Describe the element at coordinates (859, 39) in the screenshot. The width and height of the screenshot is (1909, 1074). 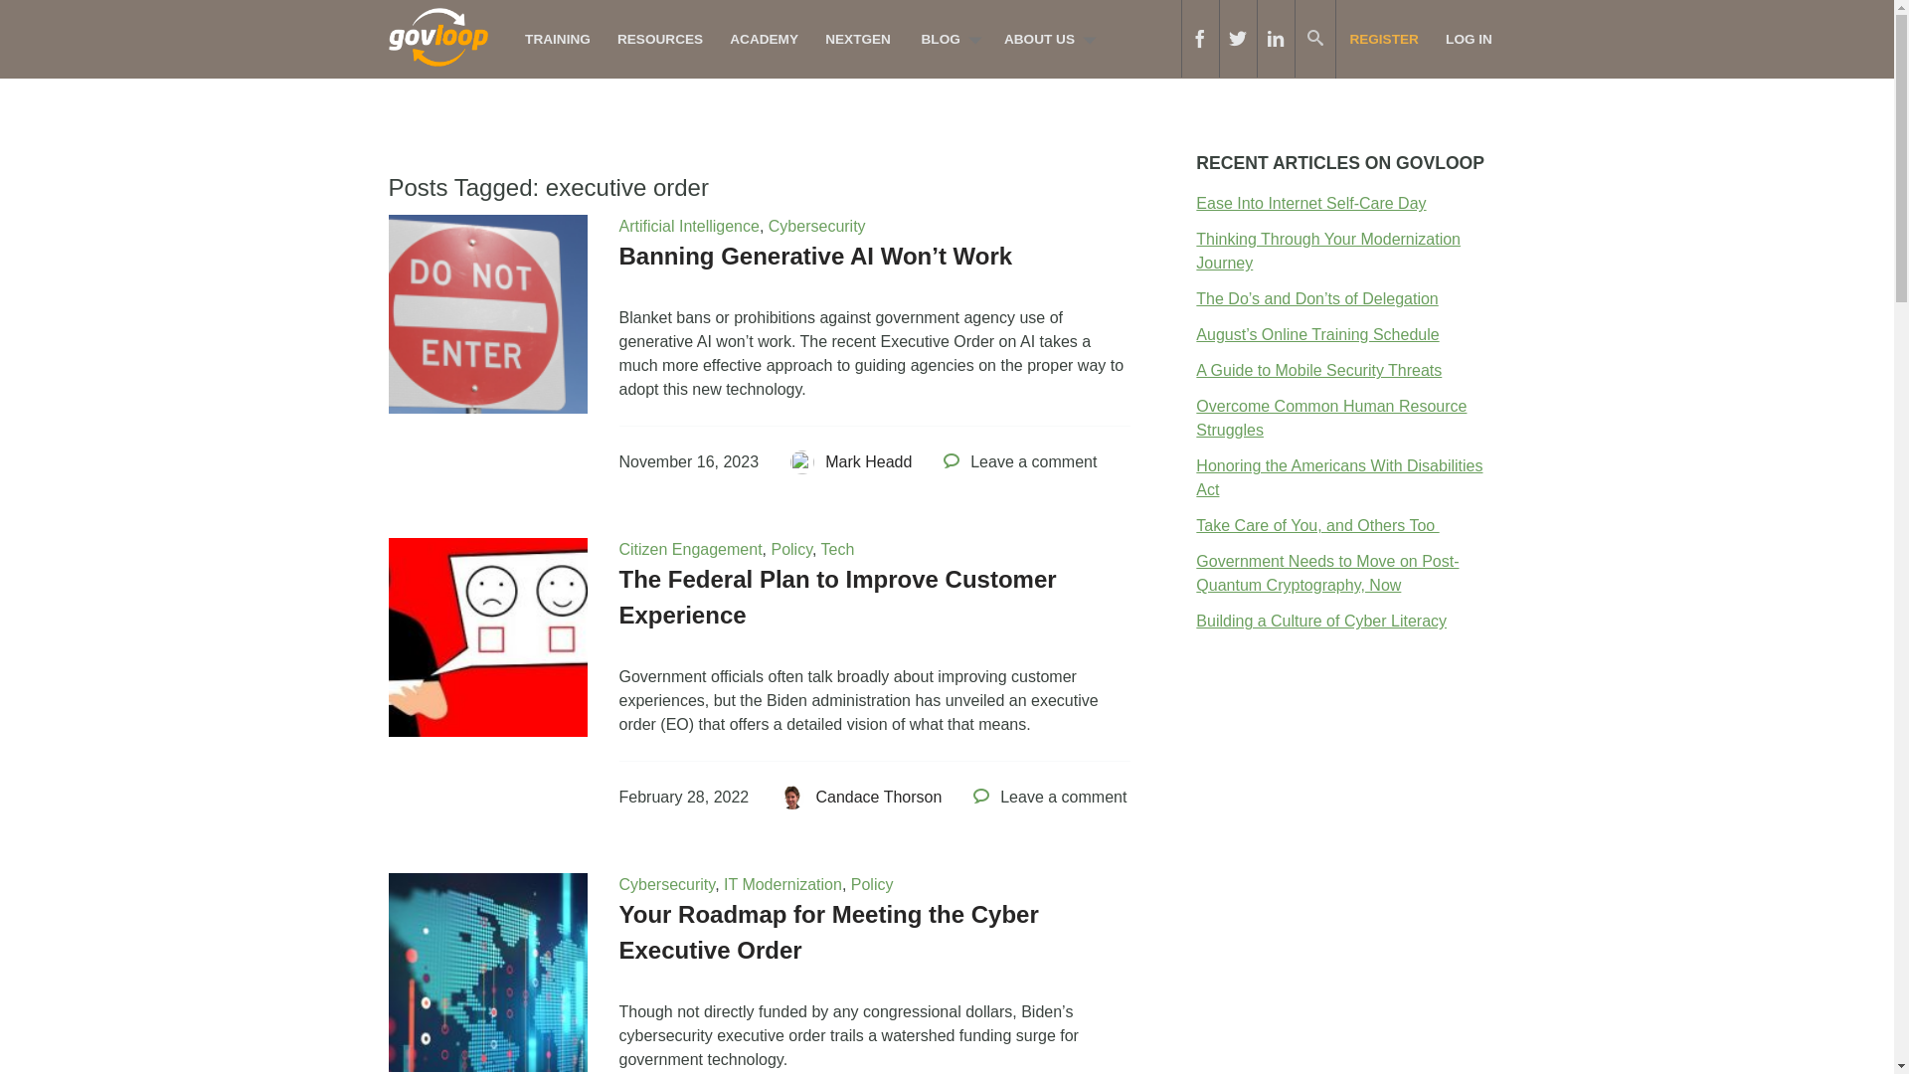
I see `NEXTGEN` at that location.